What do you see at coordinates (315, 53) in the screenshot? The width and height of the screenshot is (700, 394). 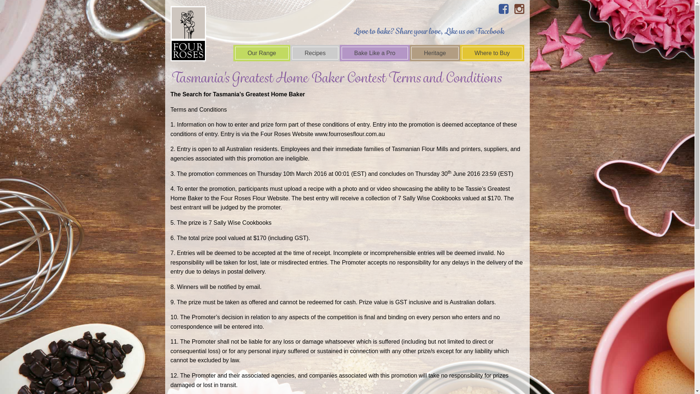 I see `Recipes` at bounding box center [315, 53].